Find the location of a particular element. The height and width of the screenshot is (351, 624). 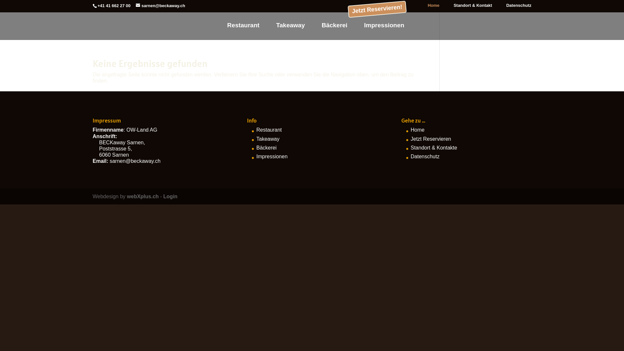

Takeaway is located at coordinates (291, 31).